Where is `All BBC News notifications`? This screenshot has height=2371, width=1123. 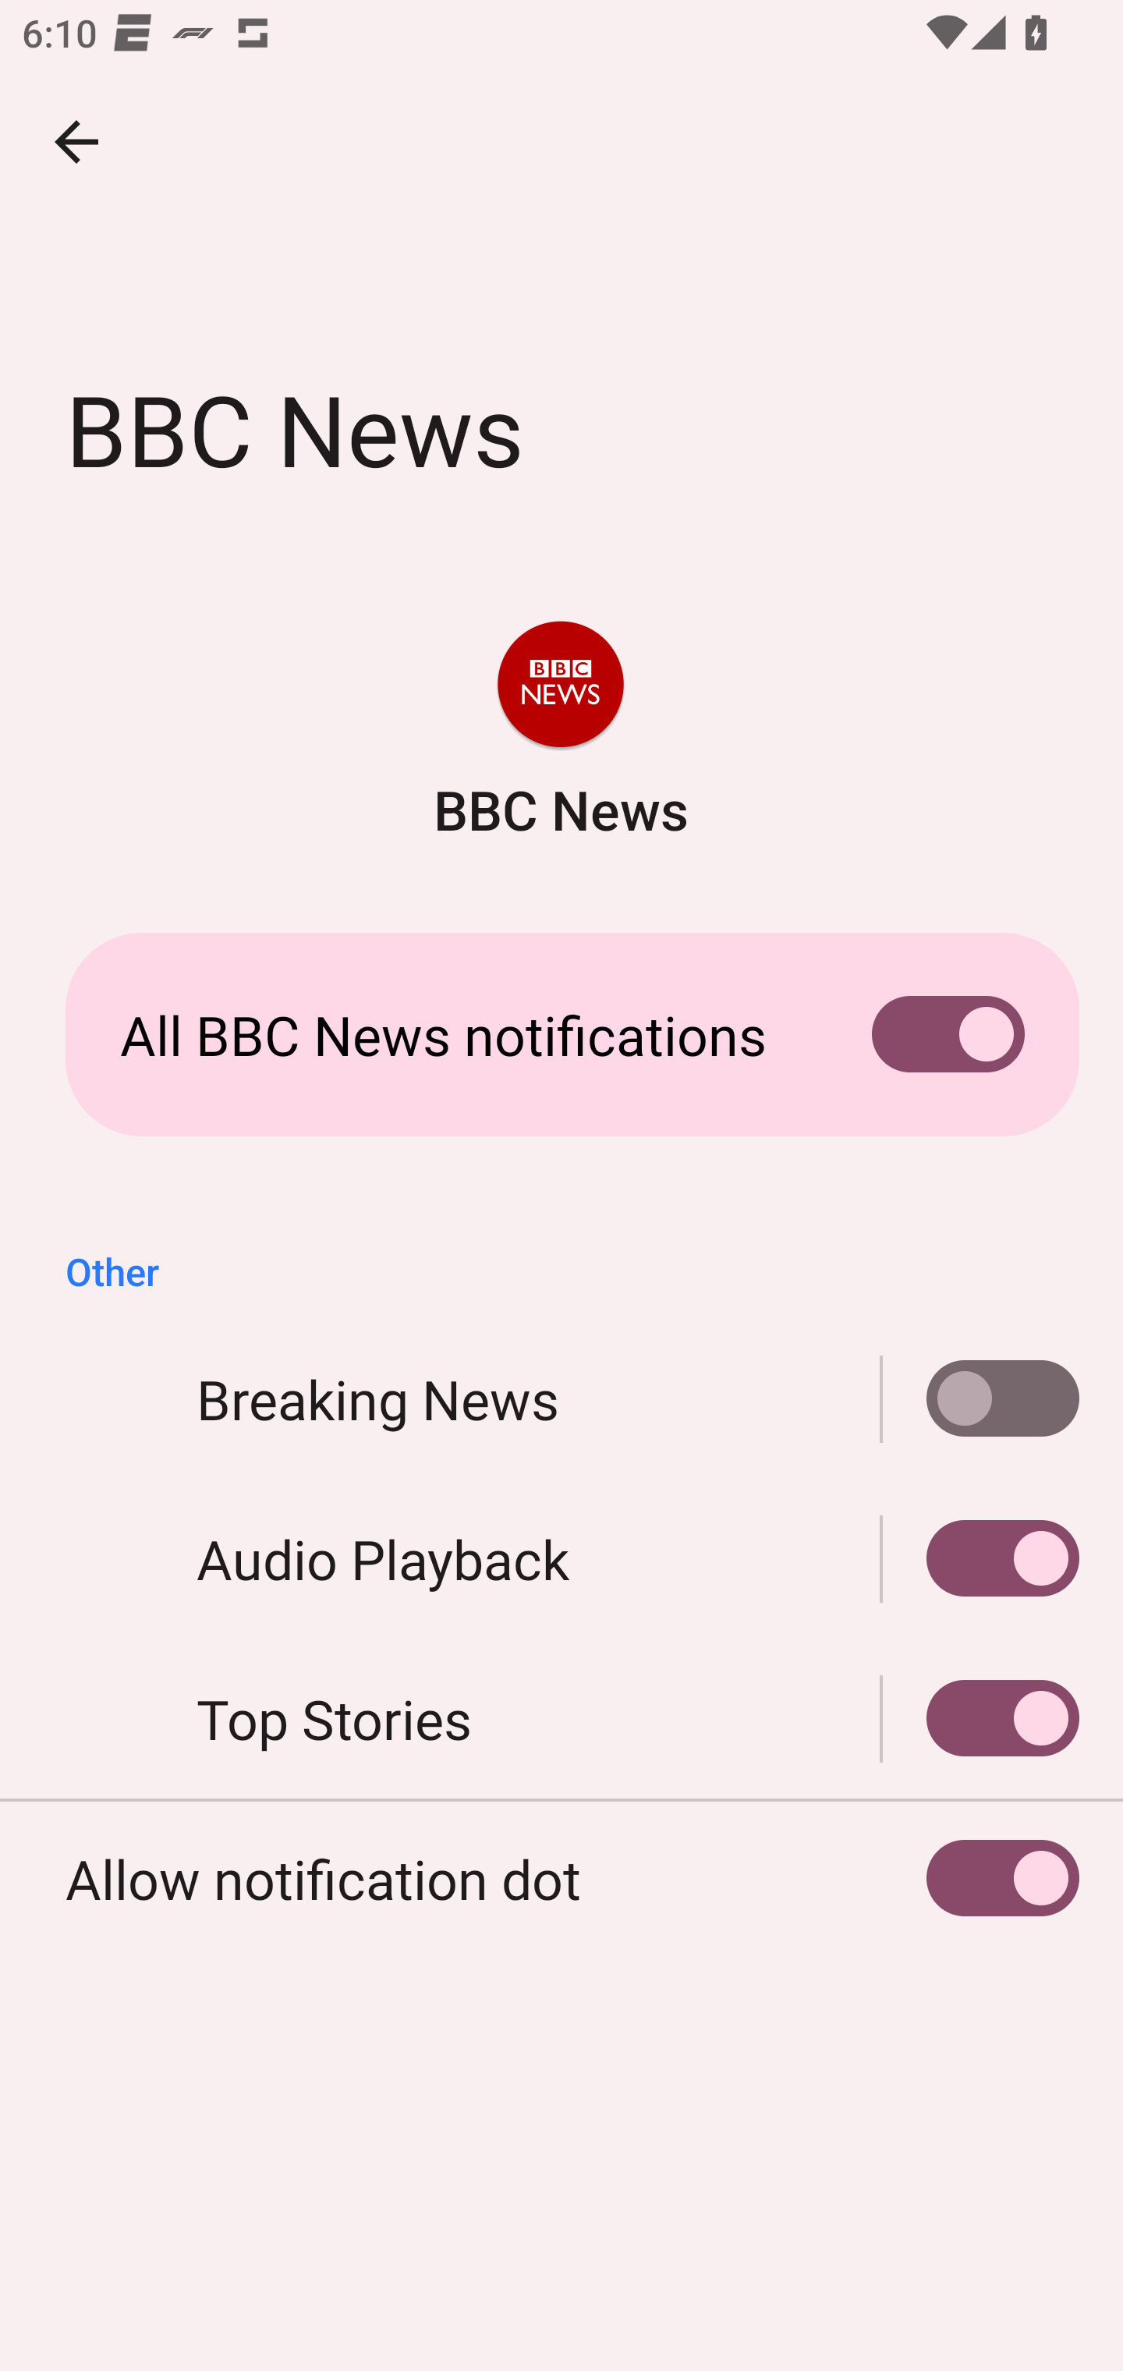
All BBC News notifications is located at coordinates (561, 1034).